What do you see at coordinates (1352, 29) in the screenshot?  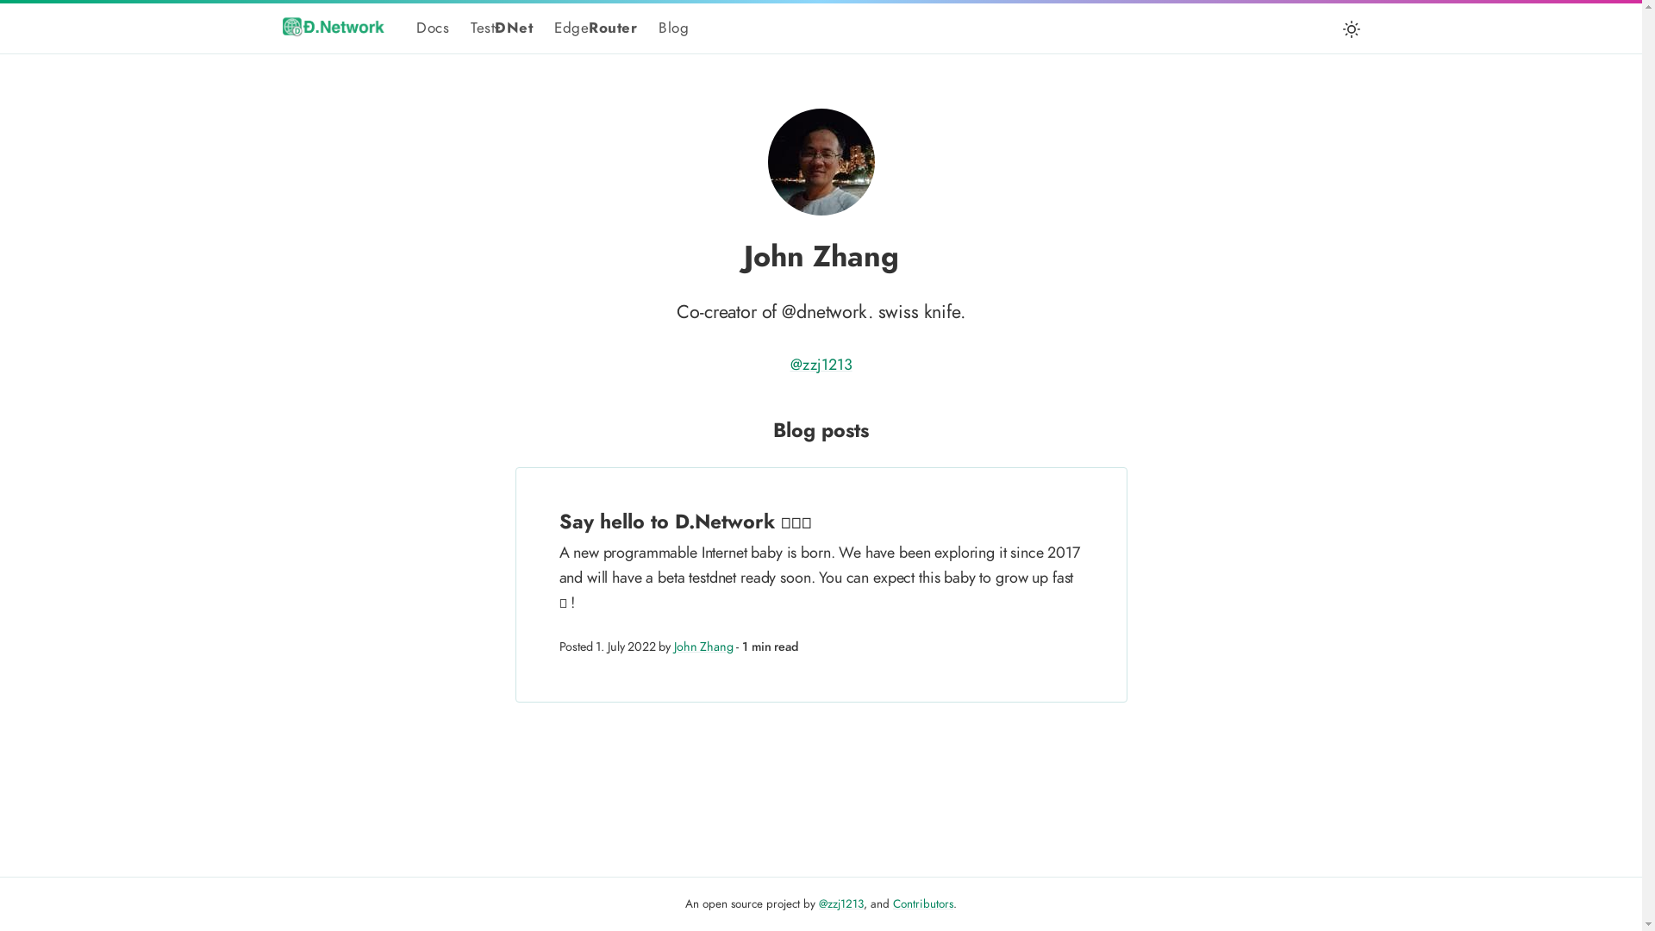 I see `Toggle dark` at bounding box center [1352, 29].